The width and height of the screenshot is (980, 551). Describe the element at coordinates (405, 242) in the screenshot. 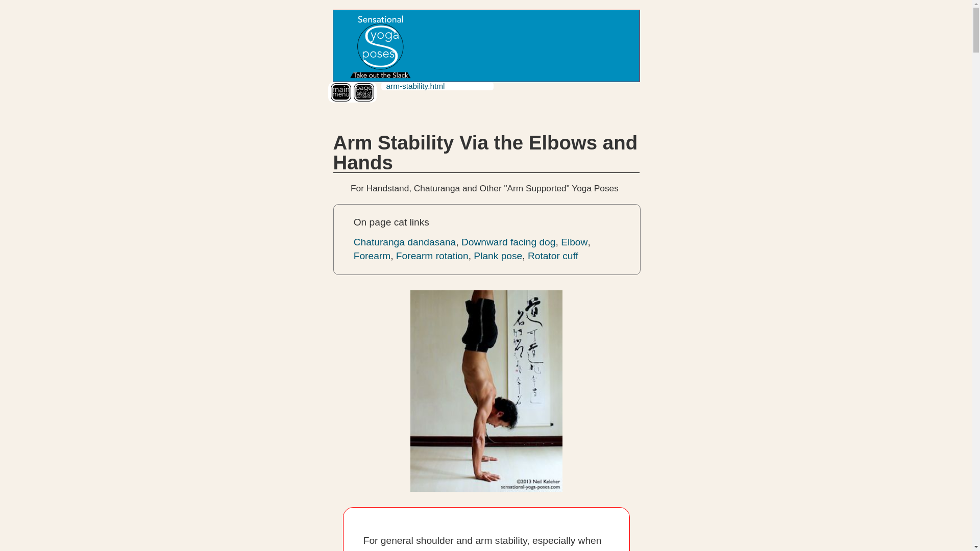

I see `Chaturanga dandasana` at that location.